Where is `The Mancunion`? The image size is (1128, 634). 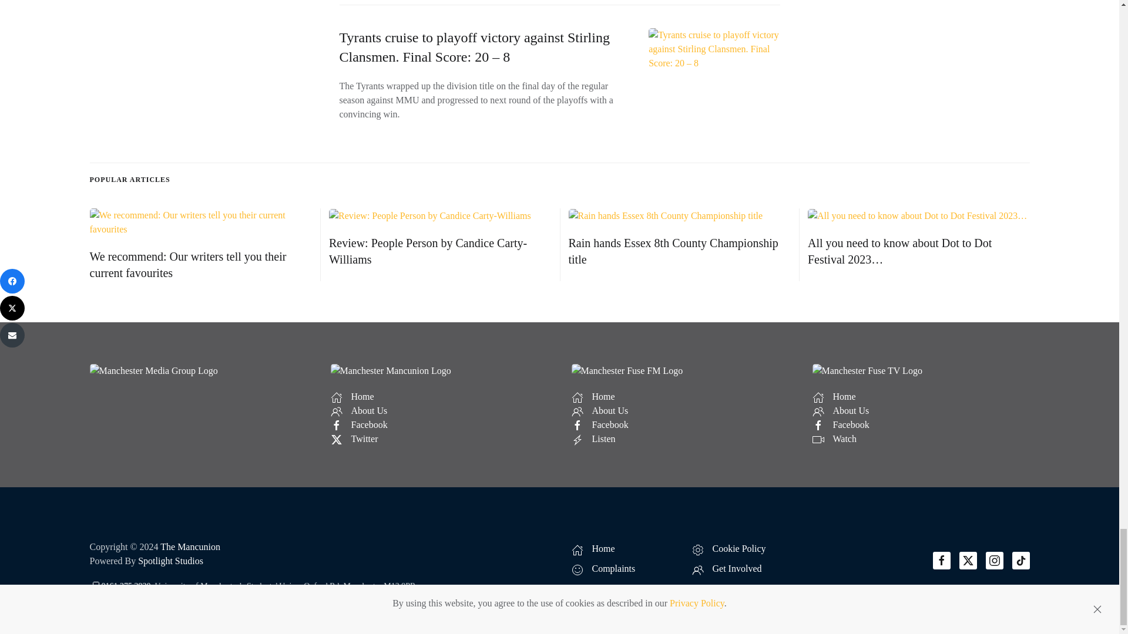
The Mancunion is located at coordinates (190, 547).